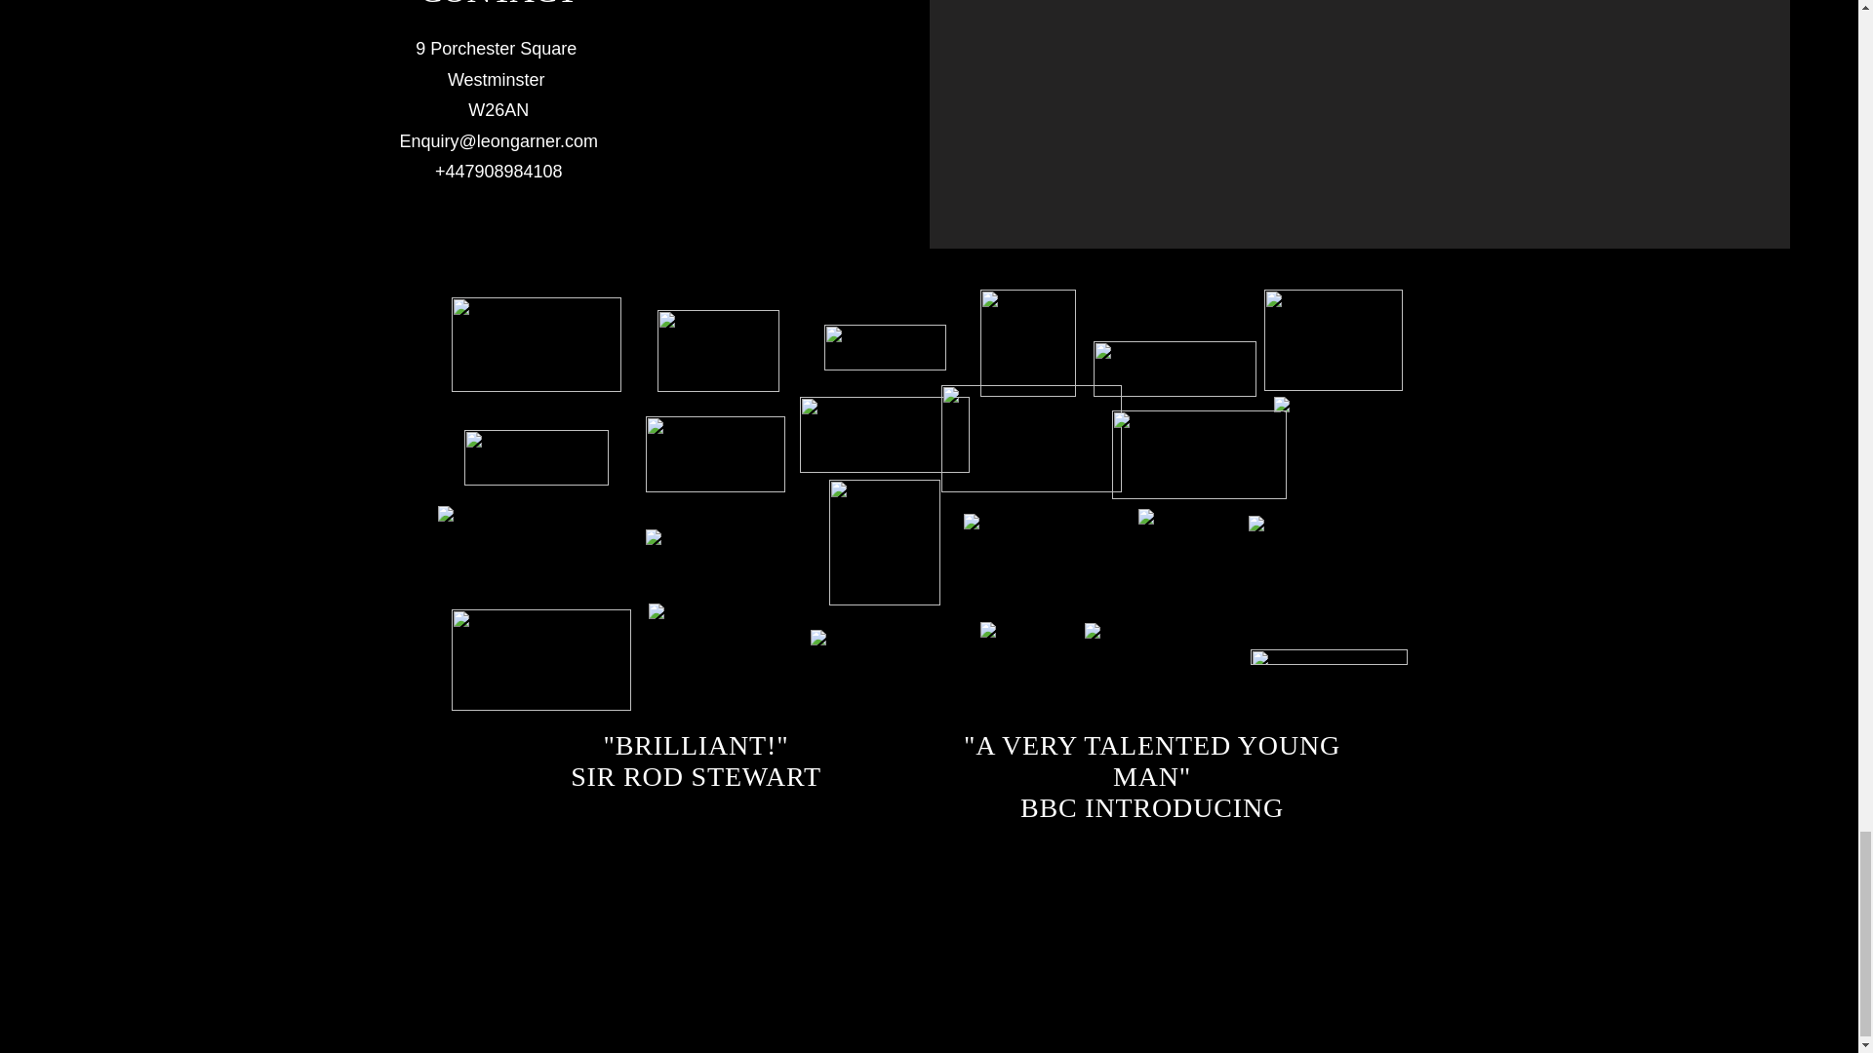 The width and height of the screenshot is (1873, 1053). I want to click on soho white.png, so click(718, 350).